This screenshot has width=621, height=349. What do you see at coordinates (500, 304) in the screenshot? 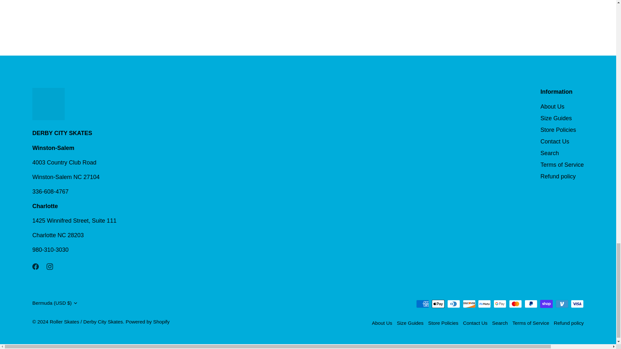
I see `Google Pay` at bounding box center [500, 304].